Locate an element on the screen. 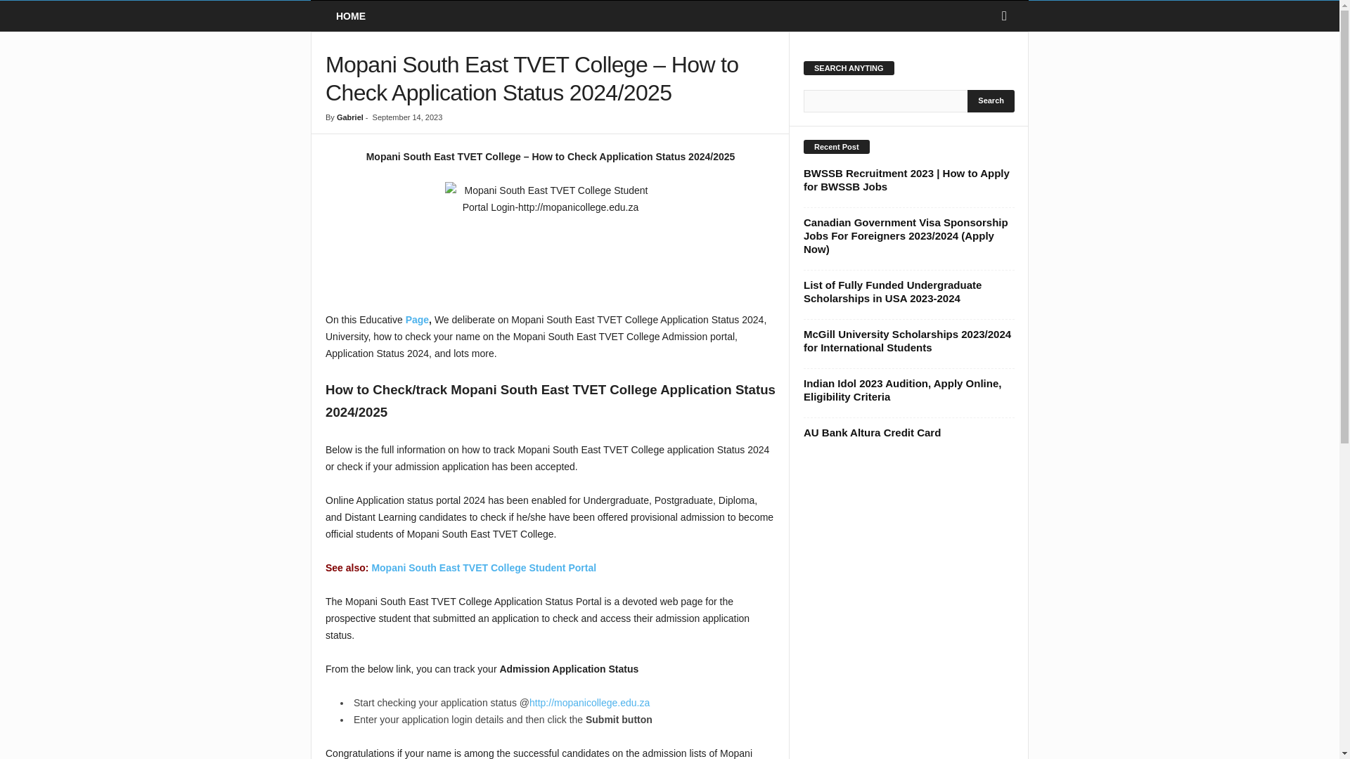 The width and height of the screenshot is (1350, 759). Page is located at coordinates (418, 320).